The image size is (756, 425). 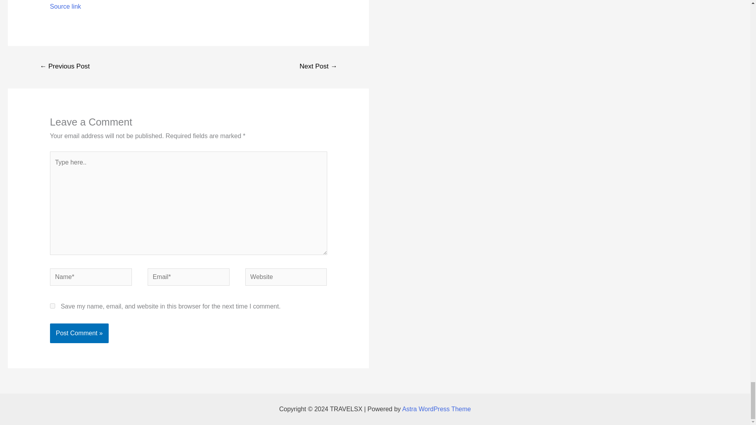 What do you see at coordinates (52, 306) in the screenshot?
I see `yes` at bounding box center [52, 306].